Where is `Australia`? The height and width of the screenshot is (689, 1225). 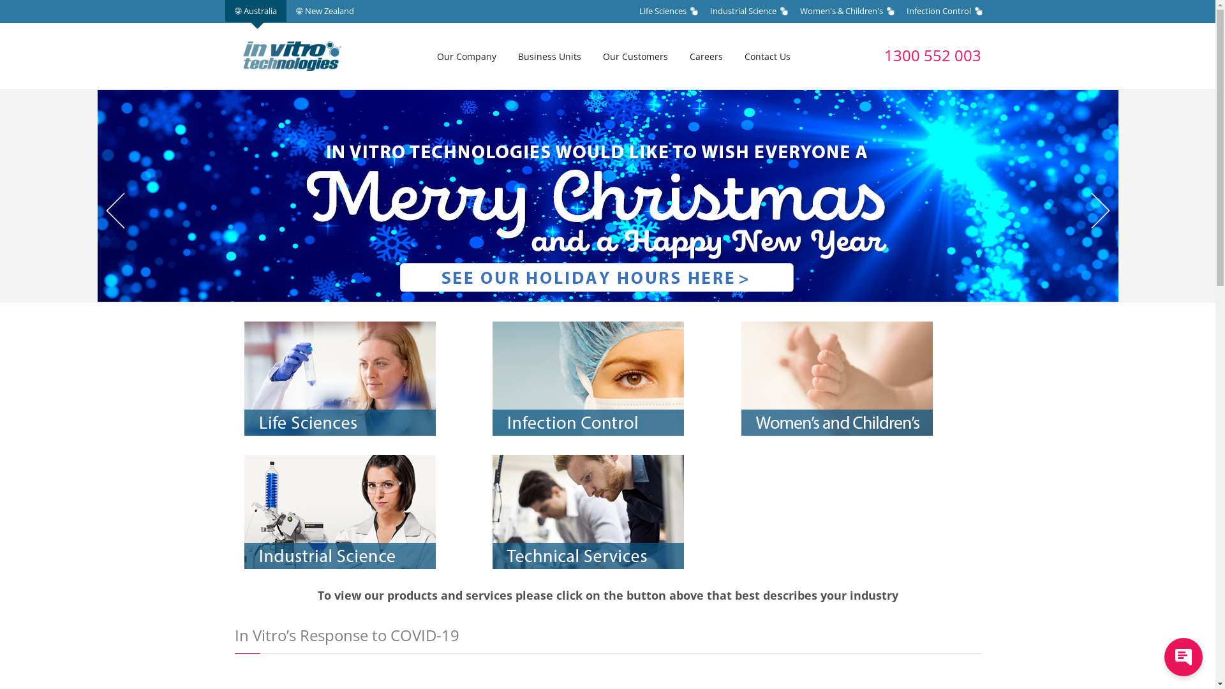 Australia is located at coordinates (255, 11).